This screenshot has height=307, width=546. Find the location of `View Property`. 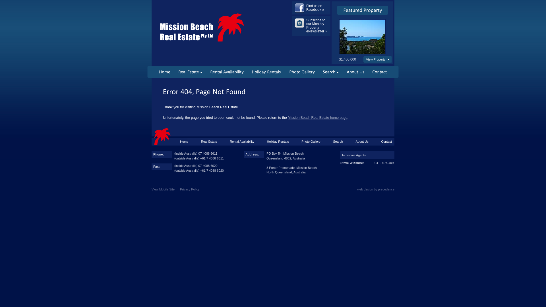

View Property is located at coordinates (378, 59).